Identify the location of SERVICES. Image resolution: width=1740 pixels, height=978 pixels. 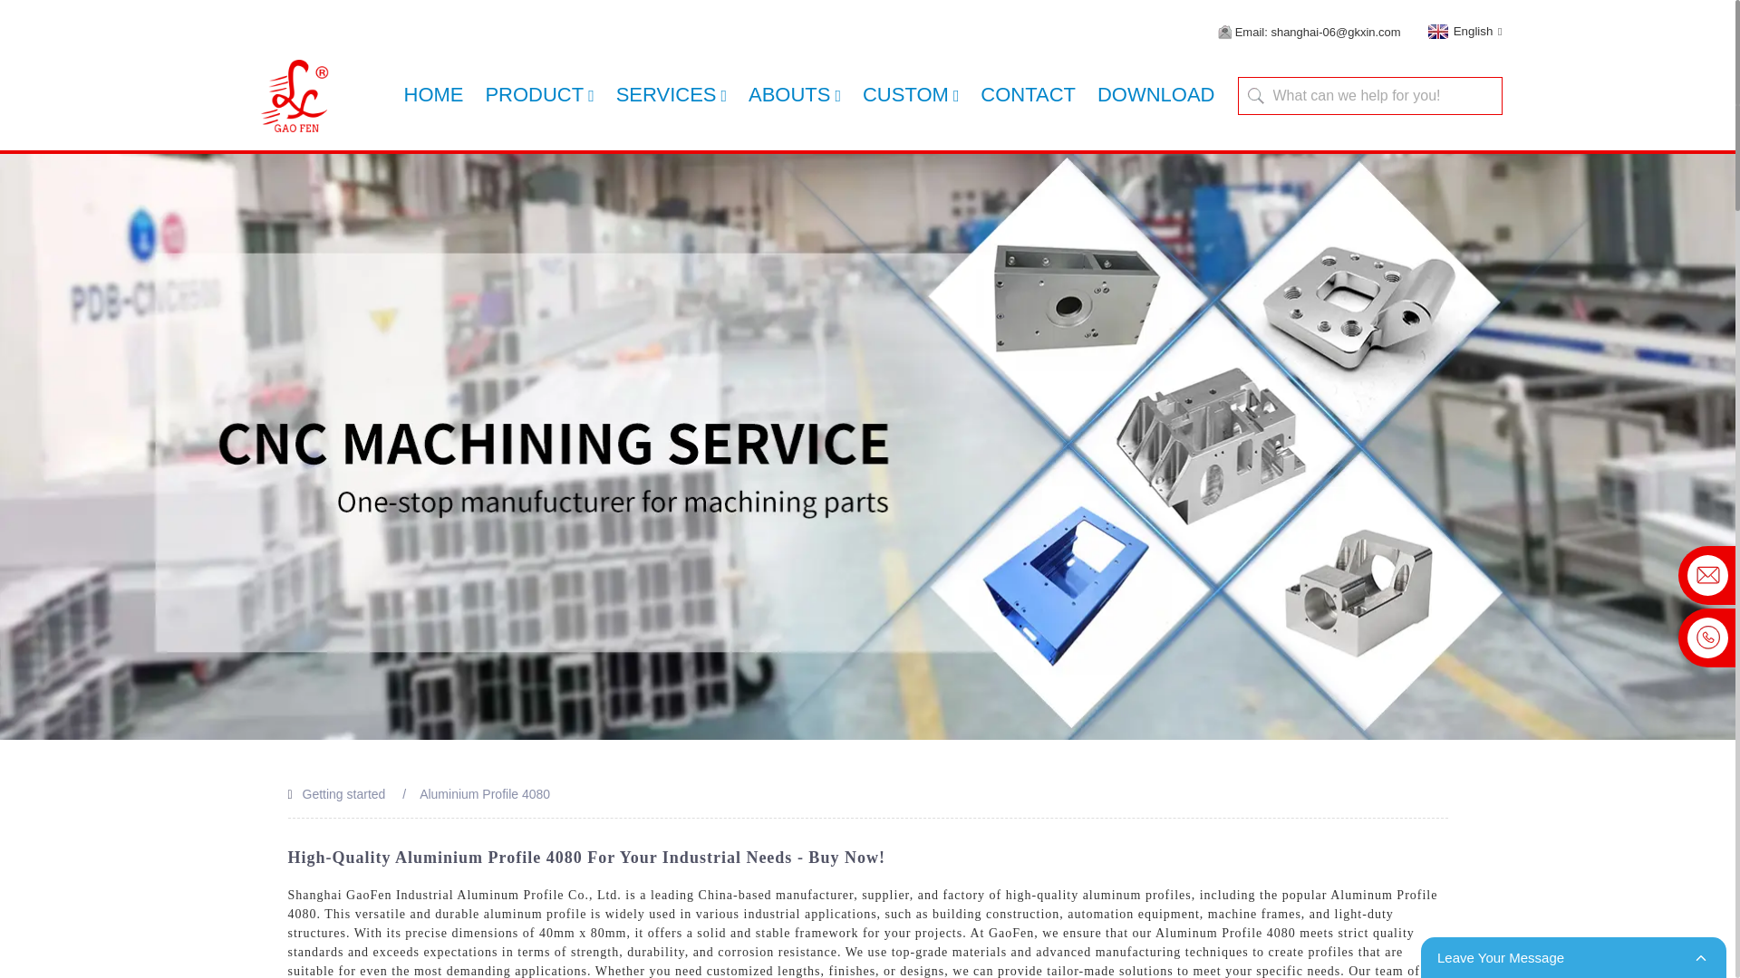
(671, 95).